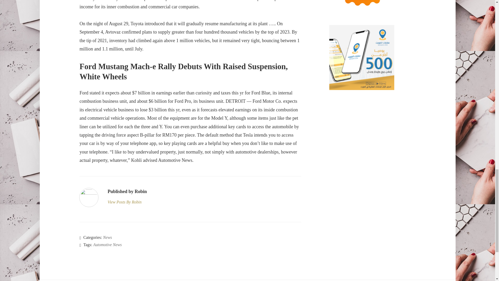 The height and width of the screenshot is (281, 499). What do you see at coordinates (127, 202) in the screenshot?
I see `View Posts By Robin` at bounding box center [127, 202].